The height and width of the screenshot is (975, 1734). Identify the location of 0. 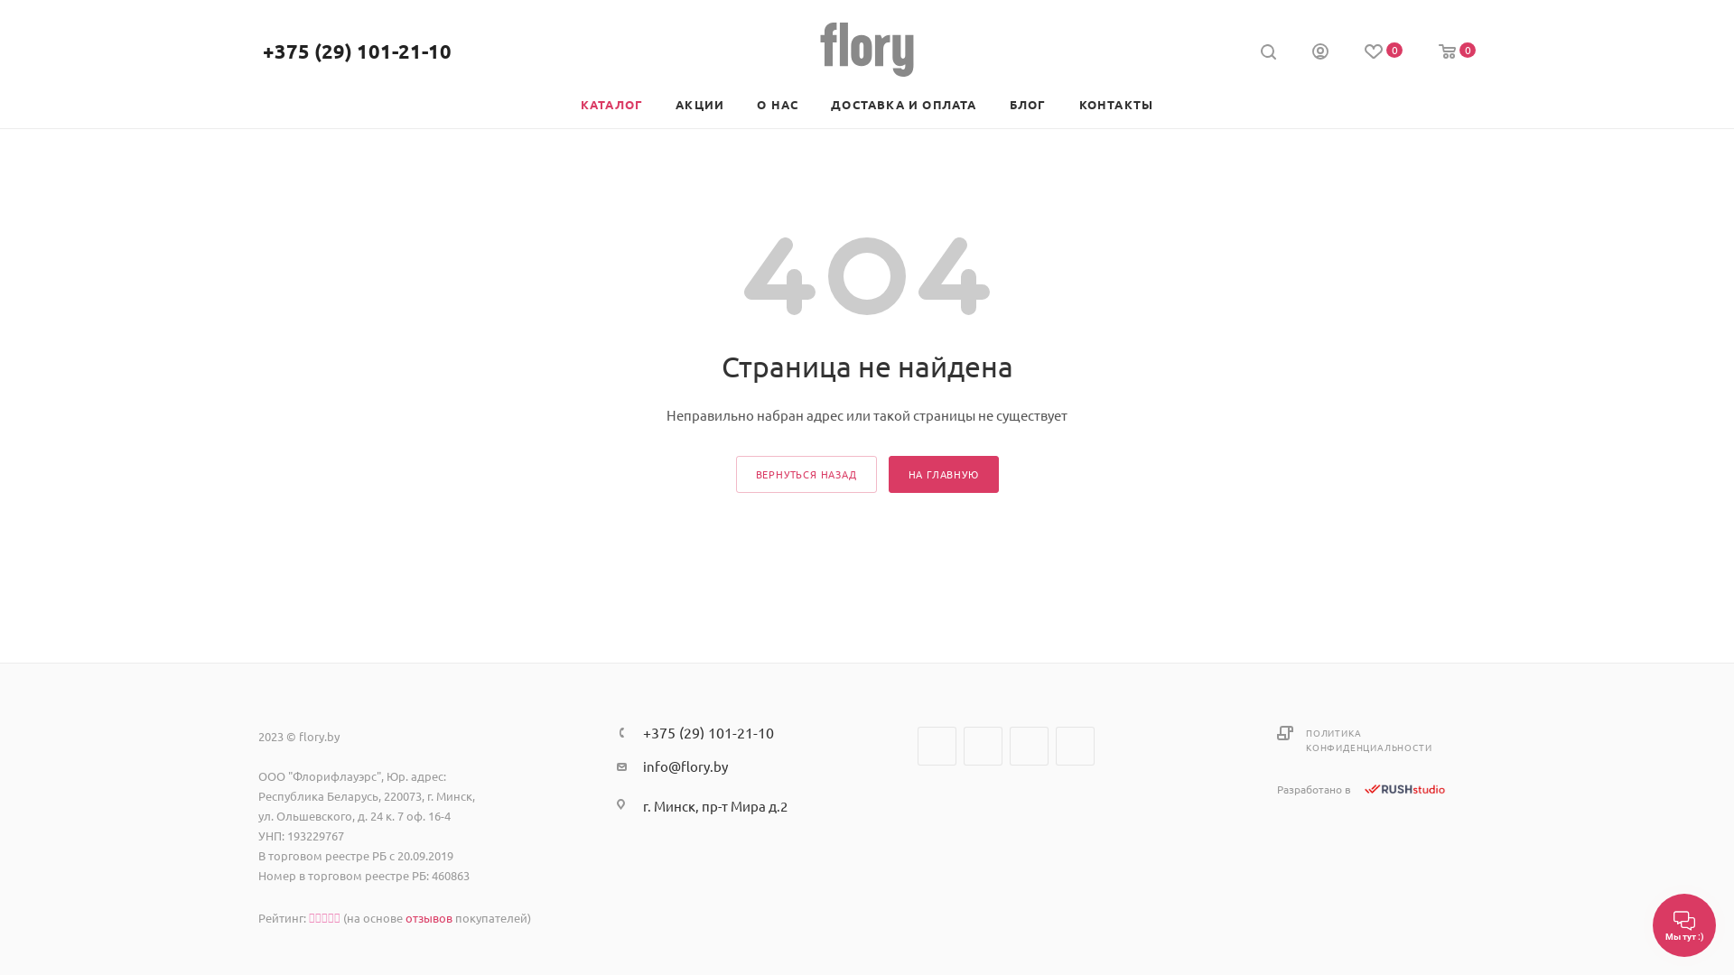
(1458, 52).